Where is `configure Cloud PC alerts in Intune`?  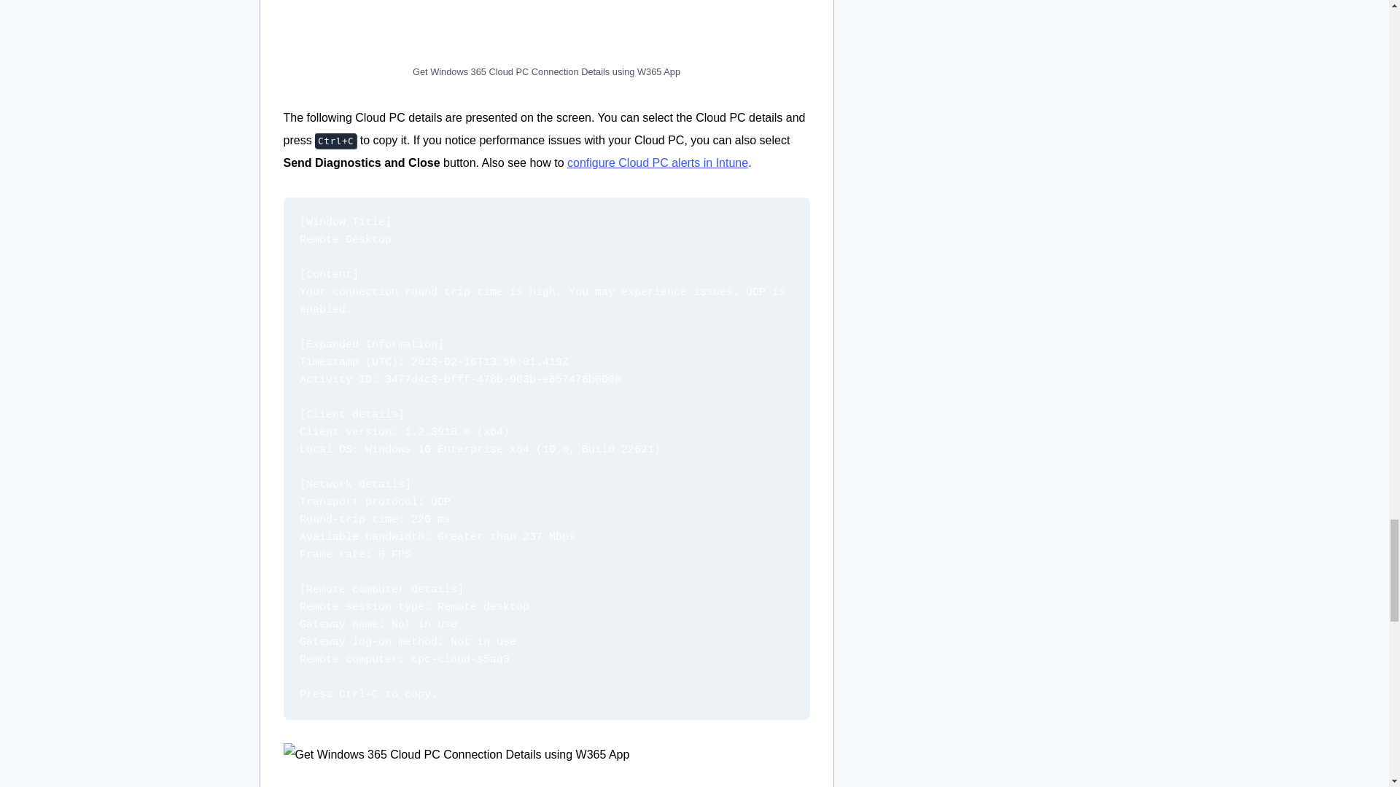 configure Cloud PC alerts in Intune is located at coordinates (657, 163).